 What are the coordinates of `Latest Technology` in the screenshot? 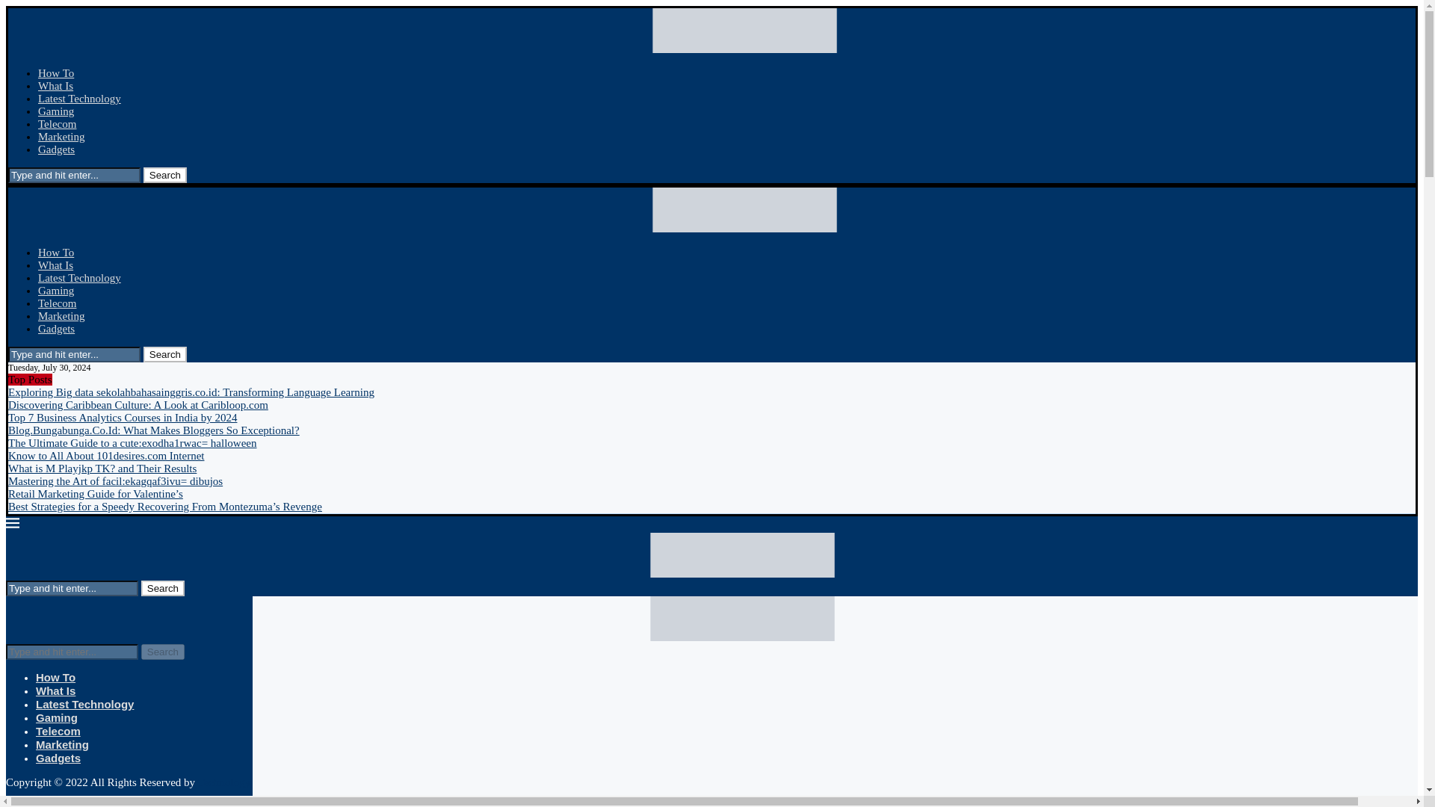 It's located at (79, 278).